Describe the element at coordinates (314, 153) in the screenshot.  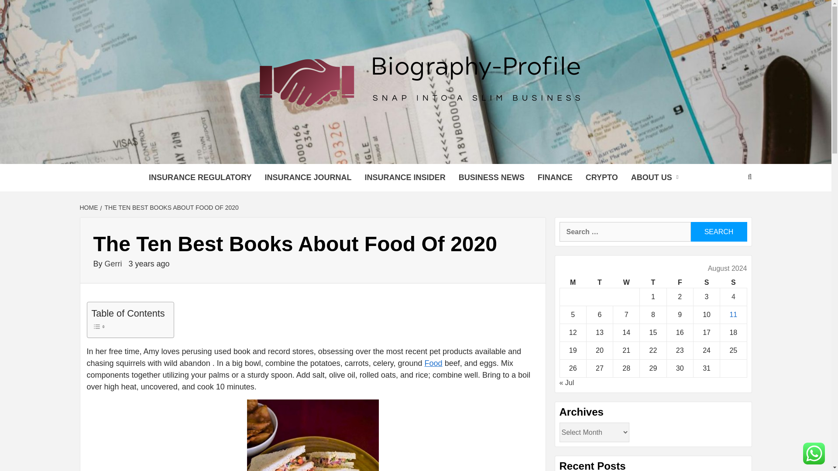
I see `BIOGRAPHY-PROFILE` at that location.